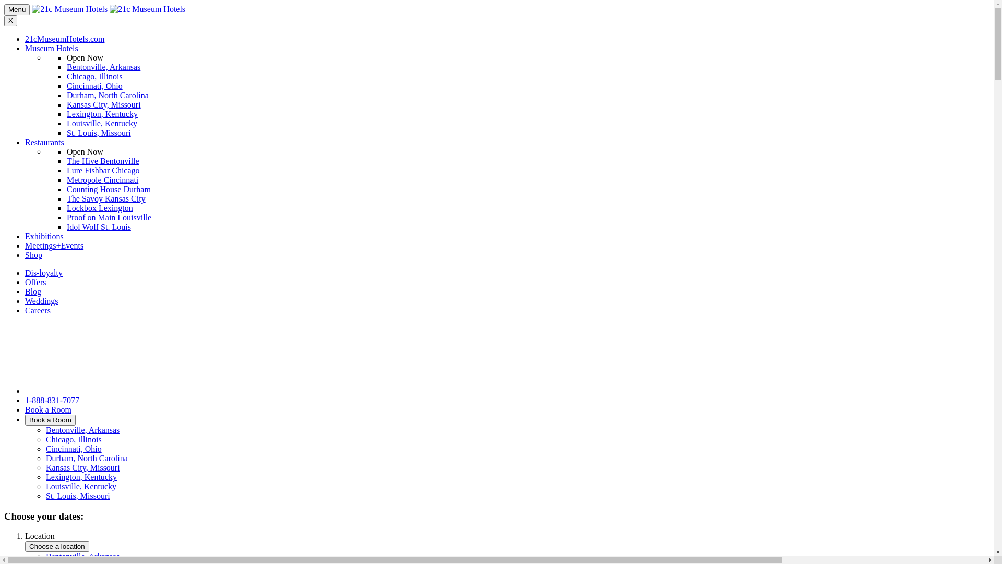 This screenshot has height=564, width=1002. Describe the element at coordinates (87, 459) in the screenshot. I see `Durham, North Carolina` at that location.